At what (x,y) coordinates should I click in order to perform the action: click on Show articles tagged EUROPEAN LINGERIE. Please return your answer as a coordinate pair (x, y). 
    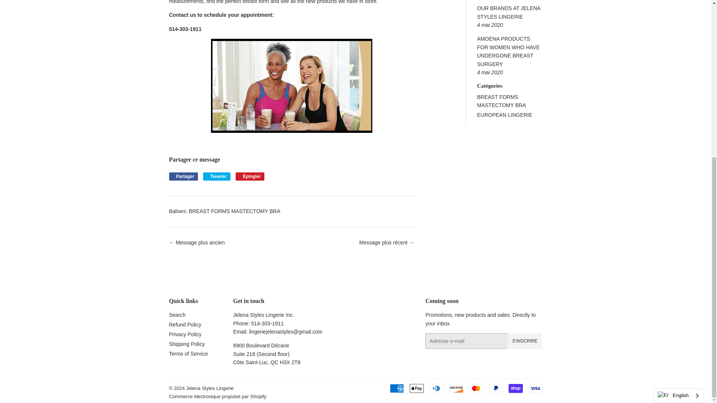
    Looking at the image, I should click on (505, 115).